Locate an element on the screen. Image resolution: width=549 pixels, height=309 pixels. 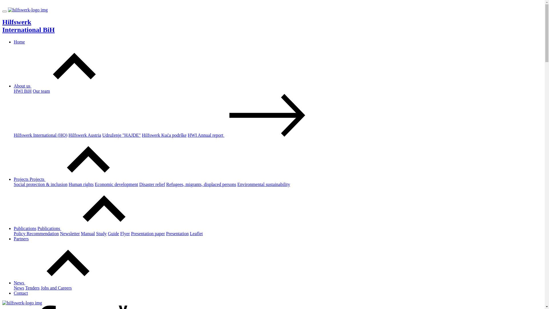
Publications is located at coordinates (92, 228).